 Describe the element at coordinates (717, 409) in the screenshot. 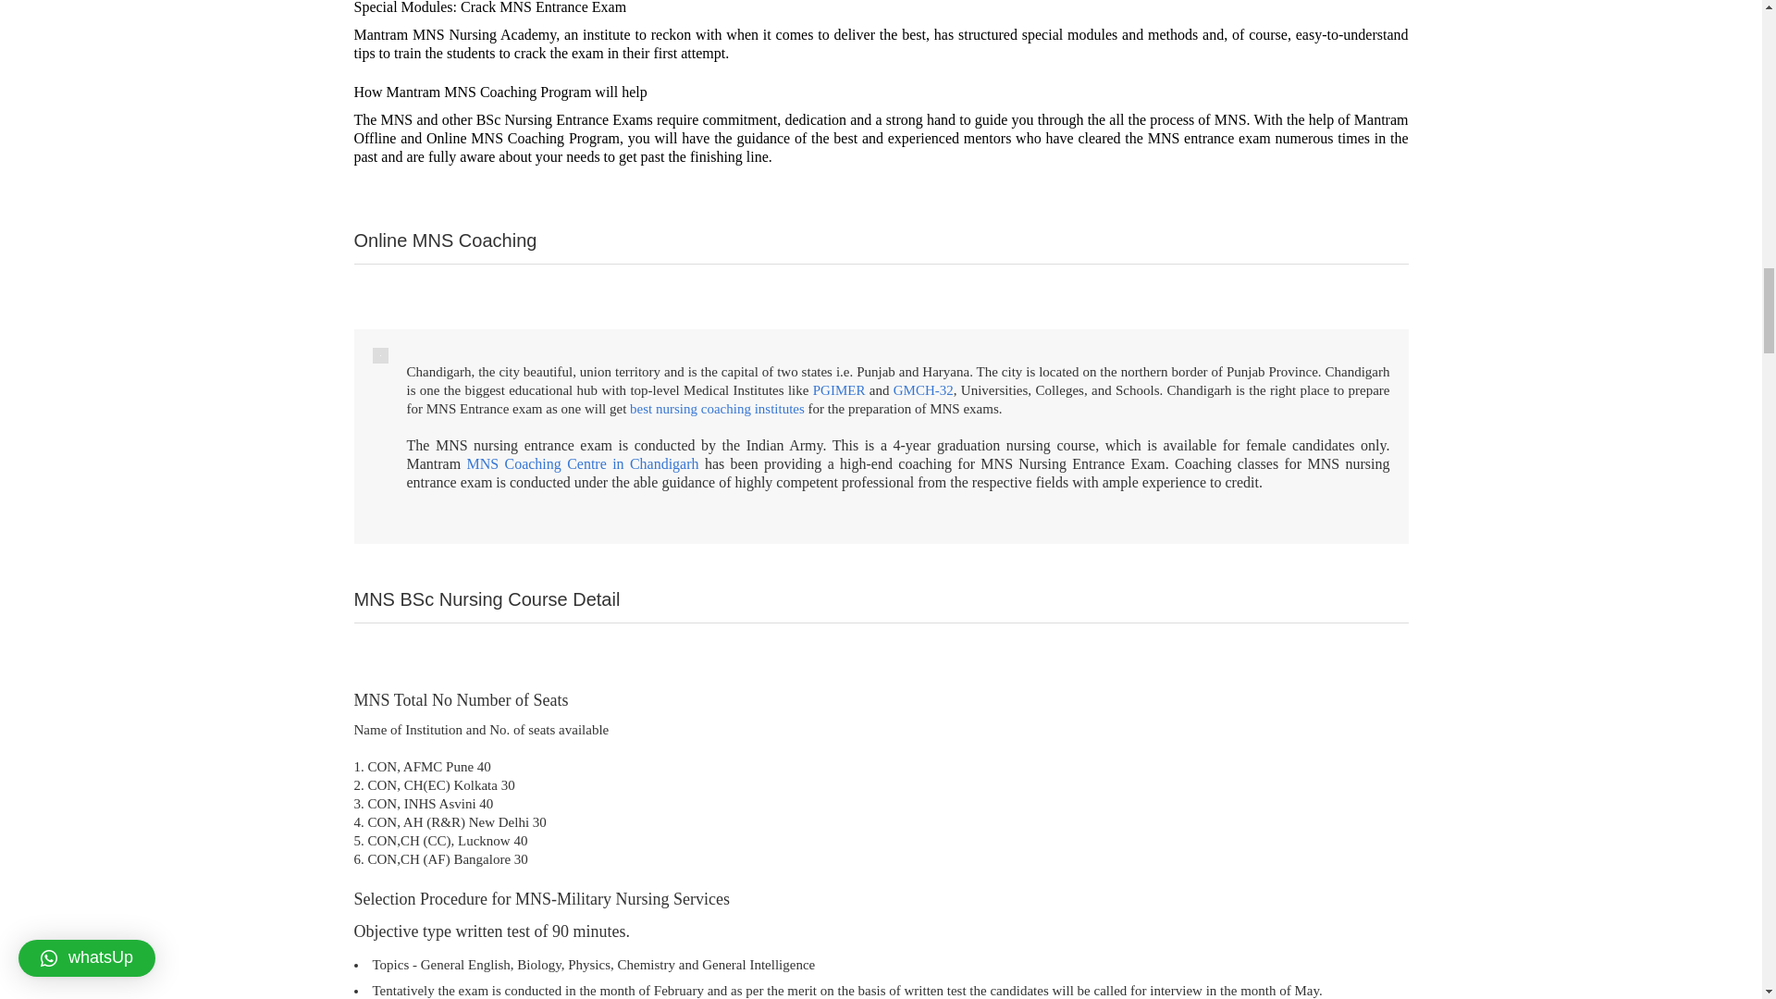

I see `best nursing coaching institutes` at that location.